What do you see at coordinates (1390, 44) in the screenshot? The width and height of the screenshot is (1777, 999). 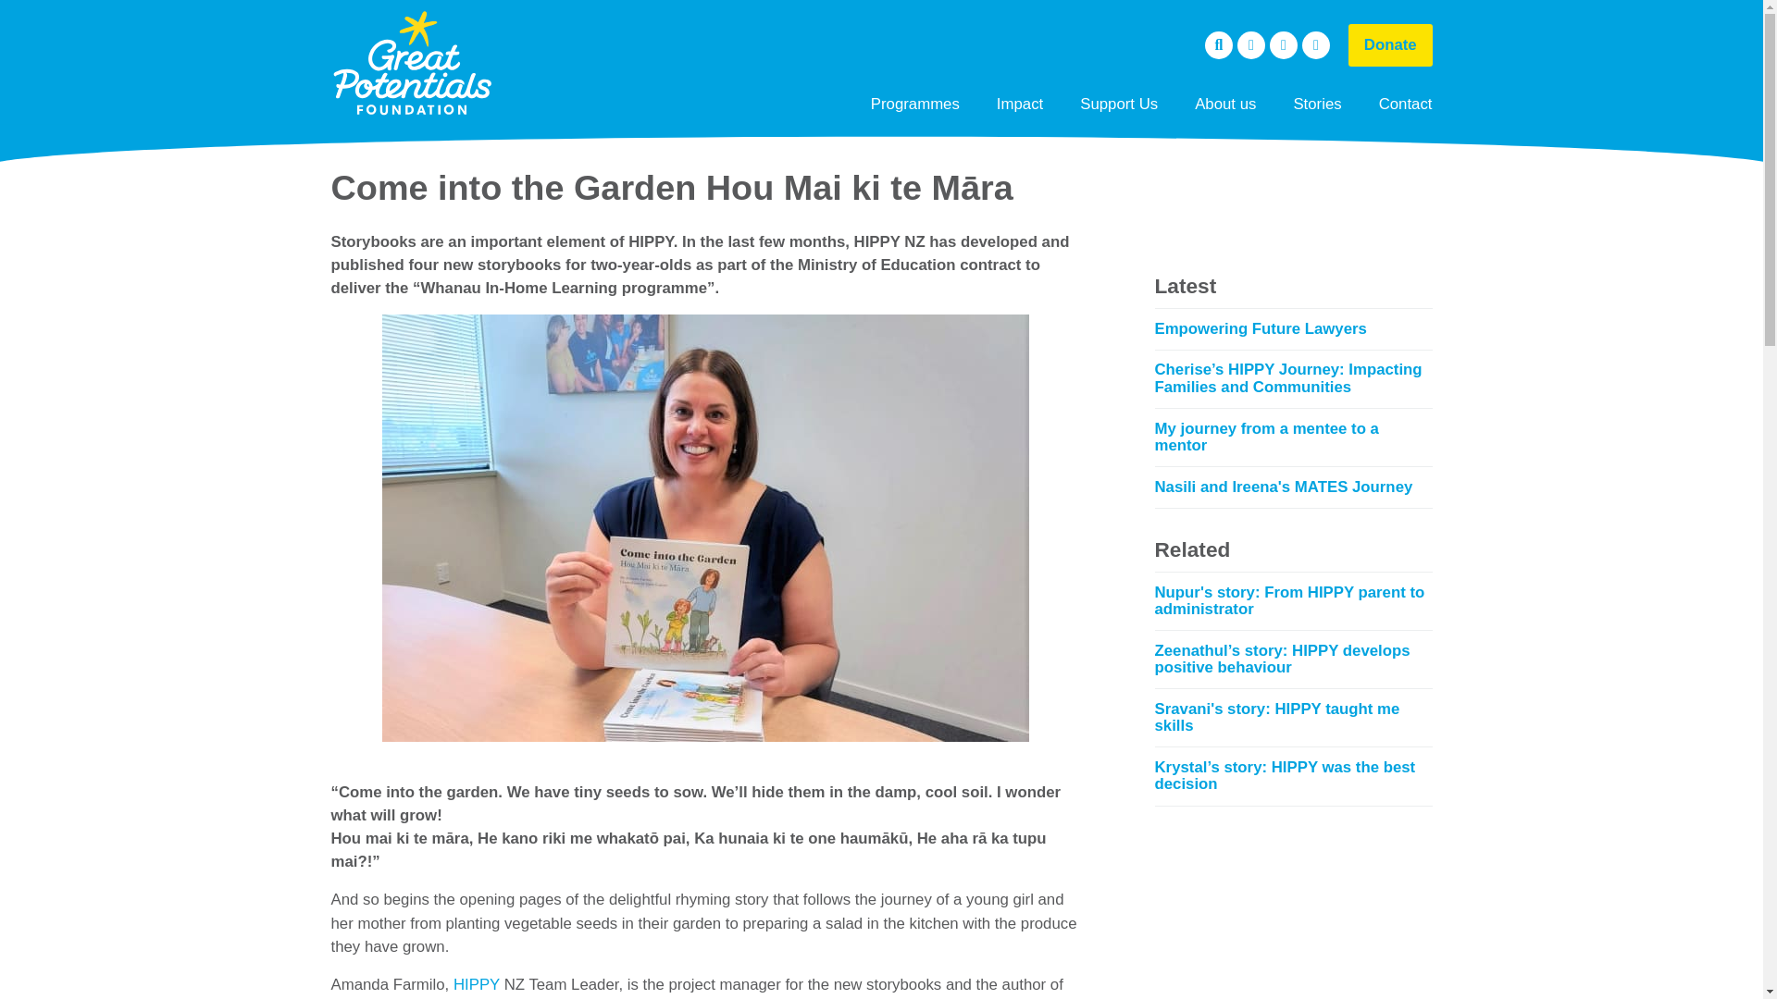 I see `Donate` at bounding box center [1390, 44].